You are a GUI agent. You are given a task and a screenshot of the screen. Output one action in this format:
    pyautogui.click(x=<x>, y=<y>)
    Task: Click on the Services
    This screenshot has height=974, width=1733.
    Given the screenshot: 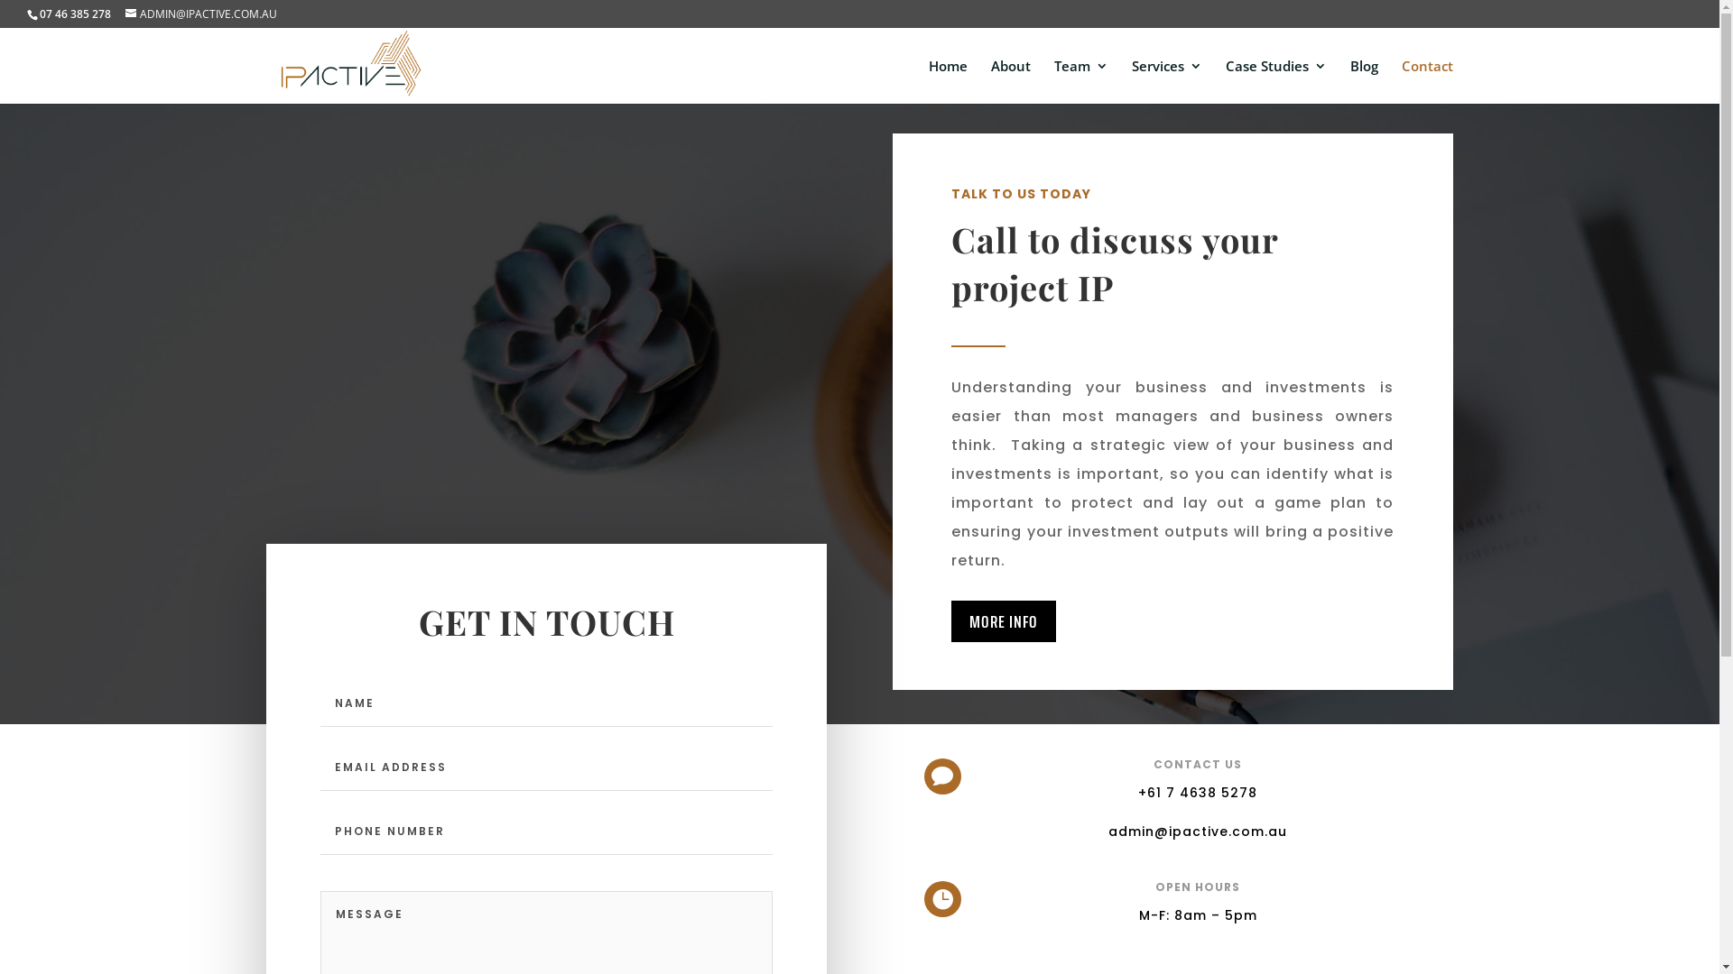 What is the action you would take?
    pyautogui.click(x=1167, y=81)
    